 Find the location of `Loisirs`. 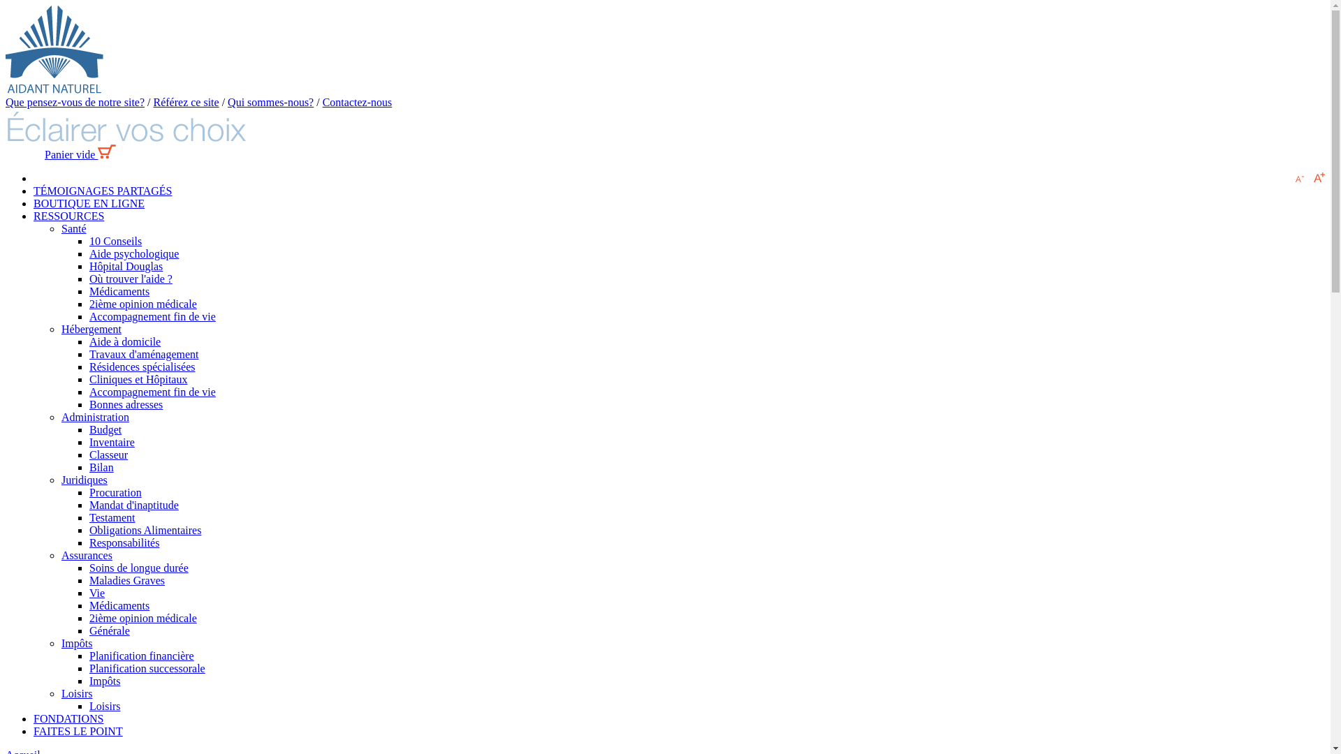

Loisirs is located at coordinates (77, 694).